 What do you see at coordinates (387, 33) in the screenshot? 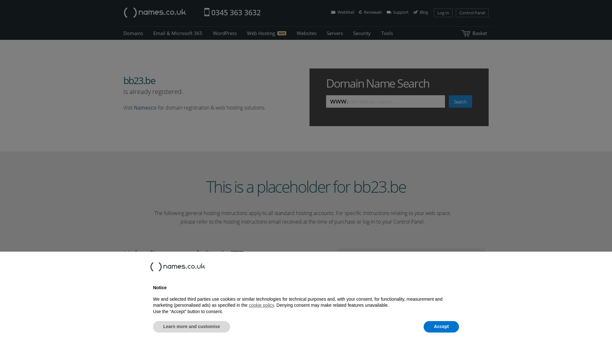
I see `Tools` at bounding box center [387, 33].